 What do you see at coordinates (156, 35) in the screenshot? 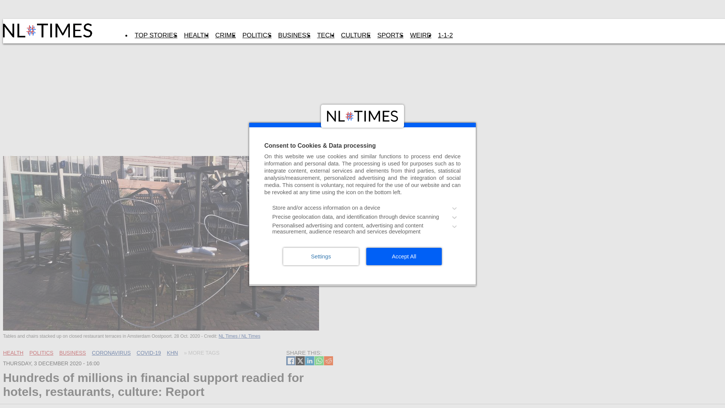
I see `TOP STORIES` at bounding box center [156, 35].